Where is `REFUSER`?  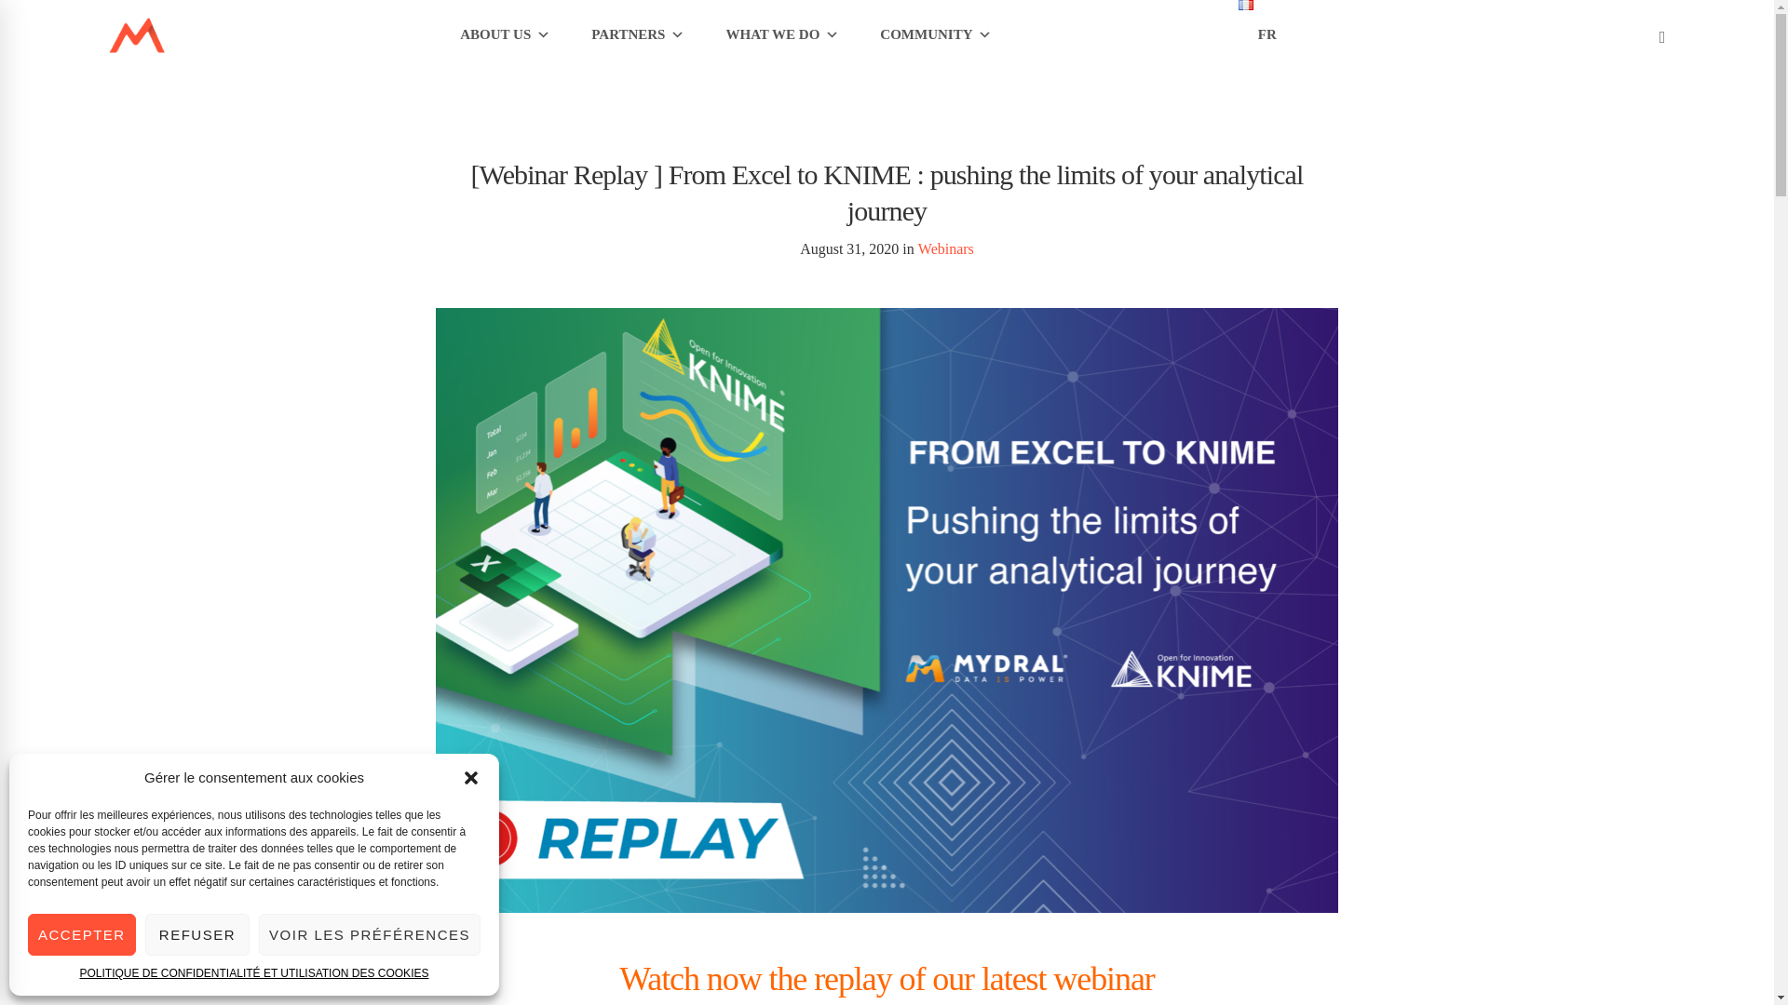
REFUSER is located at coordinates (197, 934).